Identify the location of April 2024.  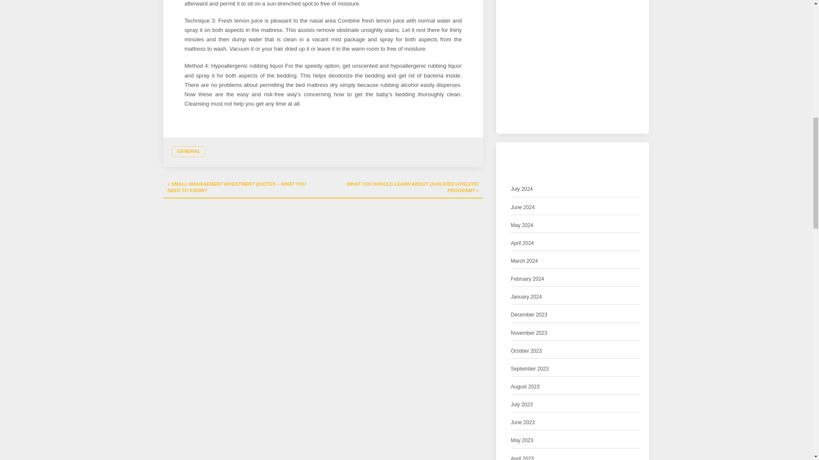
(522, 243).